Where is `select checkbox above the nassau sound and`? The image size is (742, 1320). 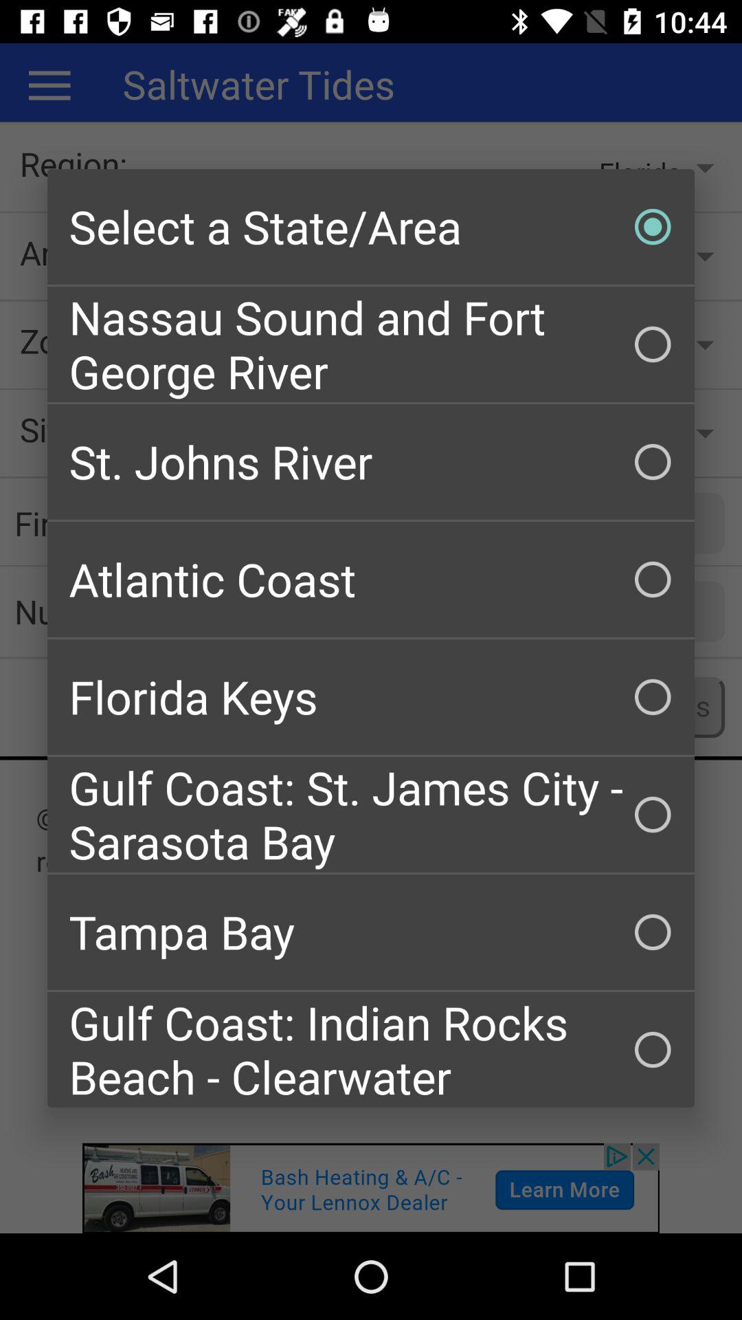
select checkbox above the nassau sound and is located at coordinates (371, 227).